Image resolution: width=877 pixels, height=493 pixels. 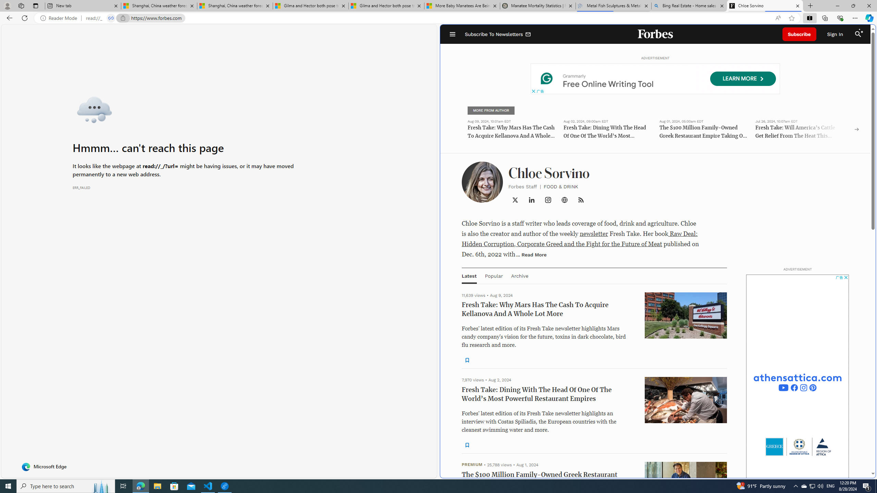 What do you see at coordinates (581, 200) in the screenshot?
I see `Class: j2XH_` at bounding box center [581, 200].